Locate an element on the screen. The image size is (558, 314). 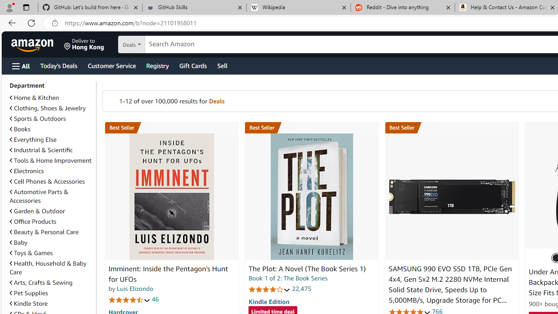
Best Seller in Internal Solid State Drives is located at coordinates (452, 128).